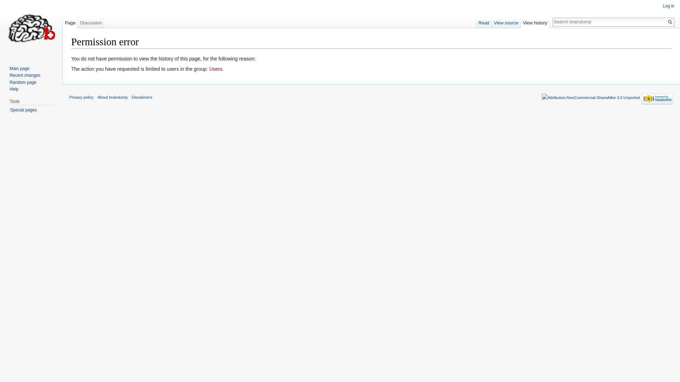  I want to click on Go to a page with this exact name if it exists, so click(670, 22).